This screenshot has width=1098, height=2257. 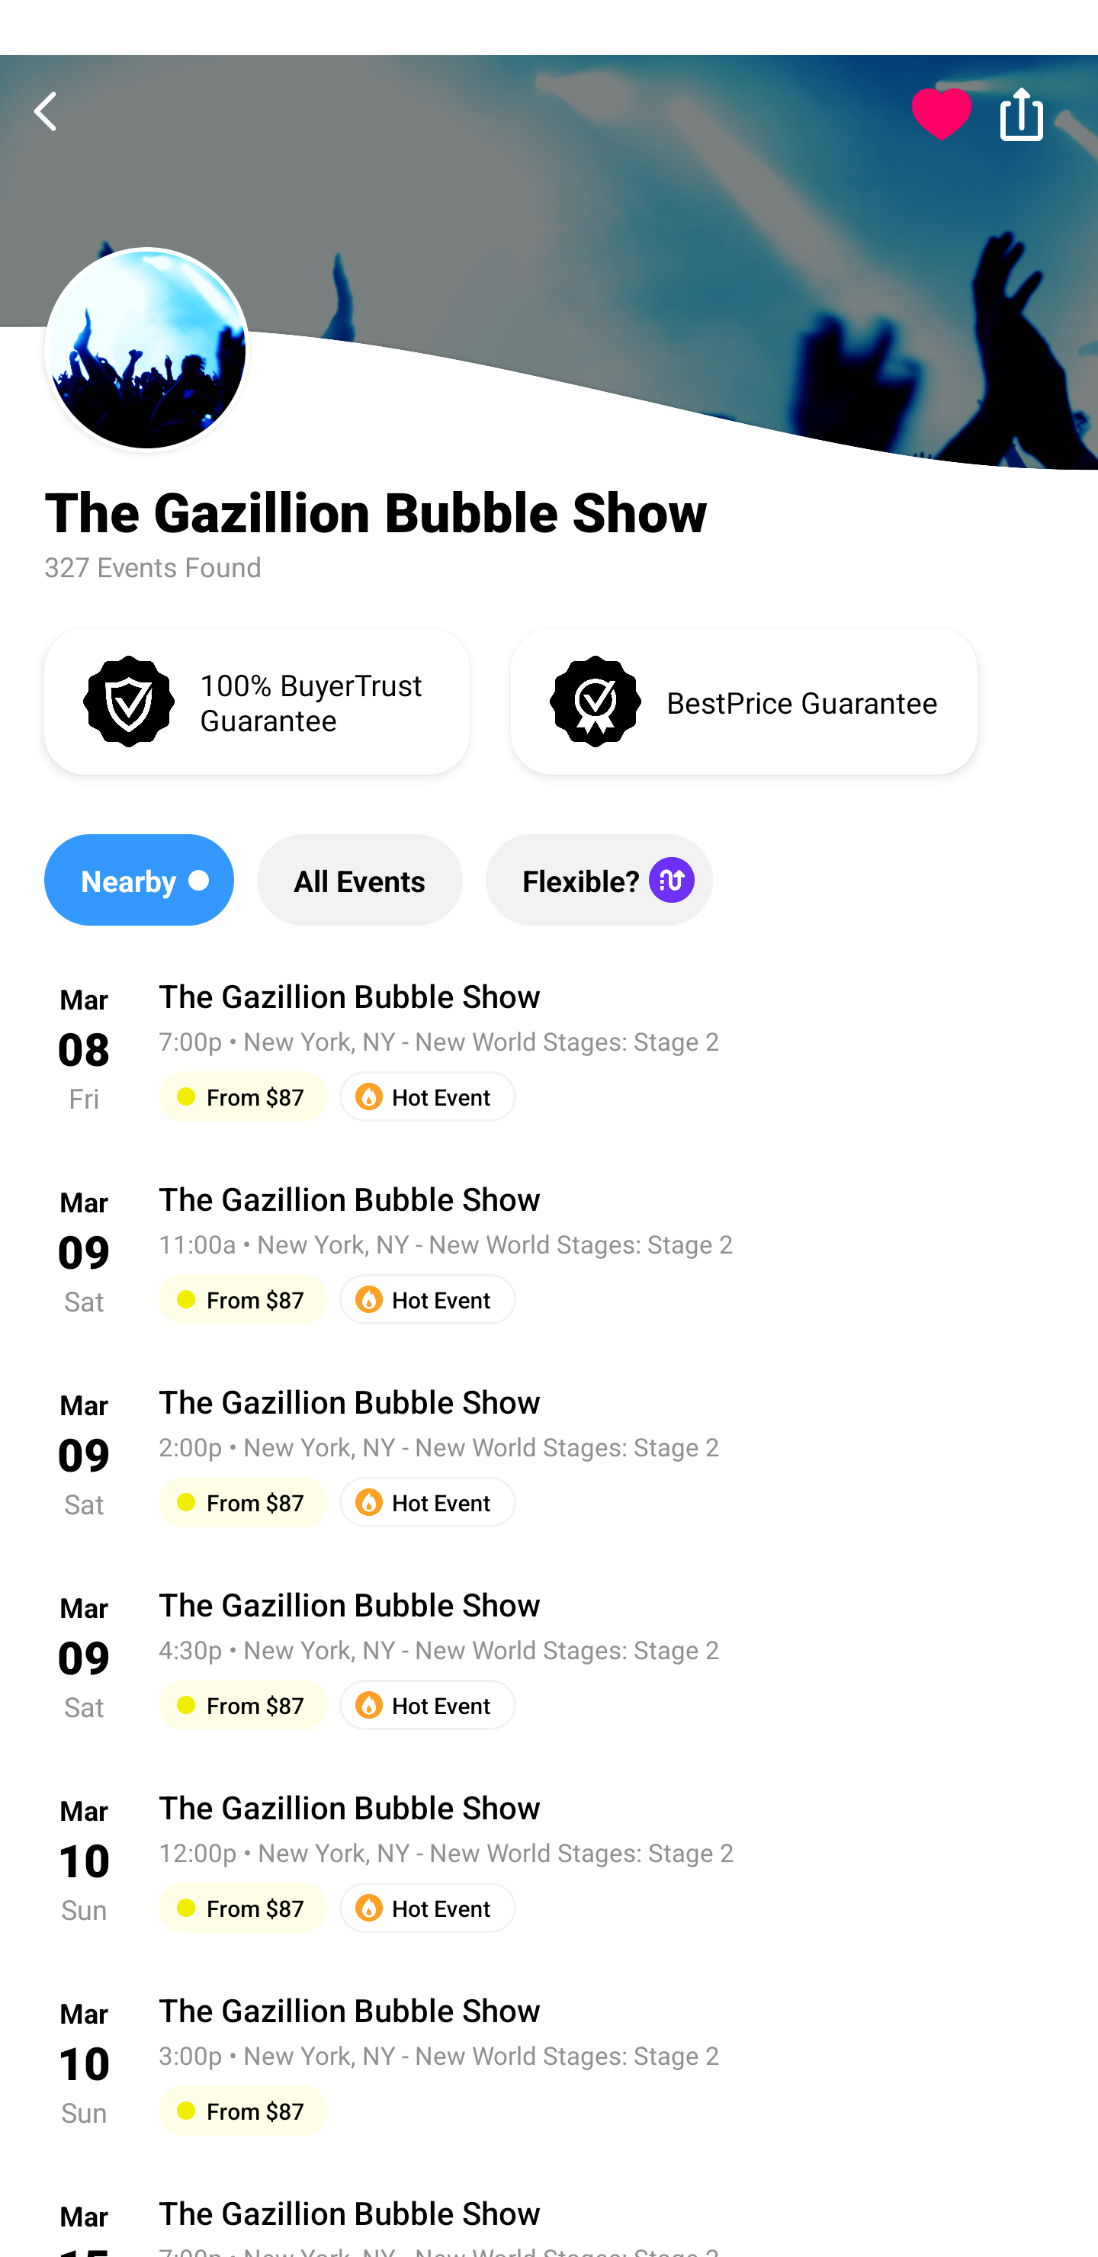 I want to click on Nearby, so click(x=139, y=880).